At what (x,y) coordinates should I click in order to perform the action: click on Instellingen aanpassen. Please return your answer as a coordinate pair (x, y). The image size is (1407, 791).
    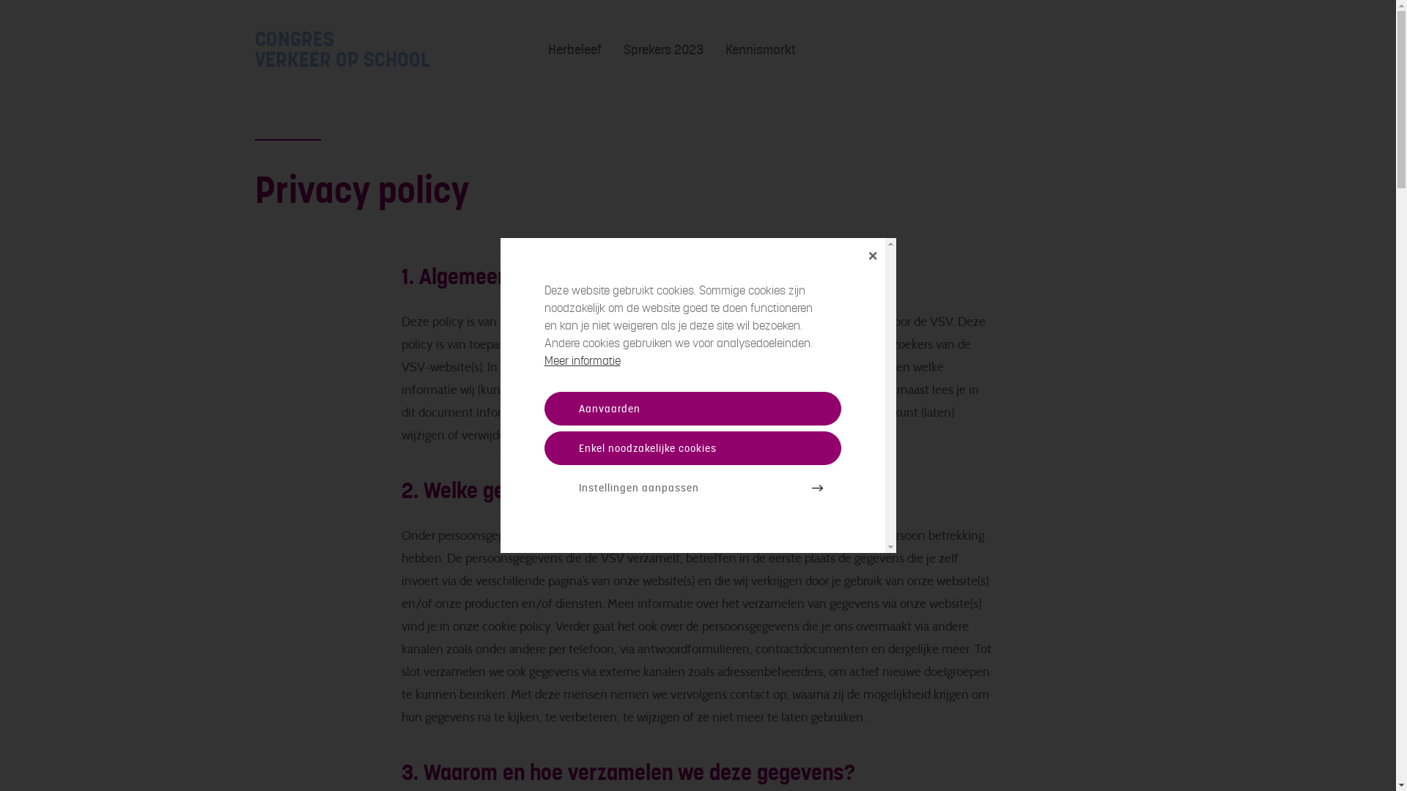
    Looking at the image, I should click on (692, 488).